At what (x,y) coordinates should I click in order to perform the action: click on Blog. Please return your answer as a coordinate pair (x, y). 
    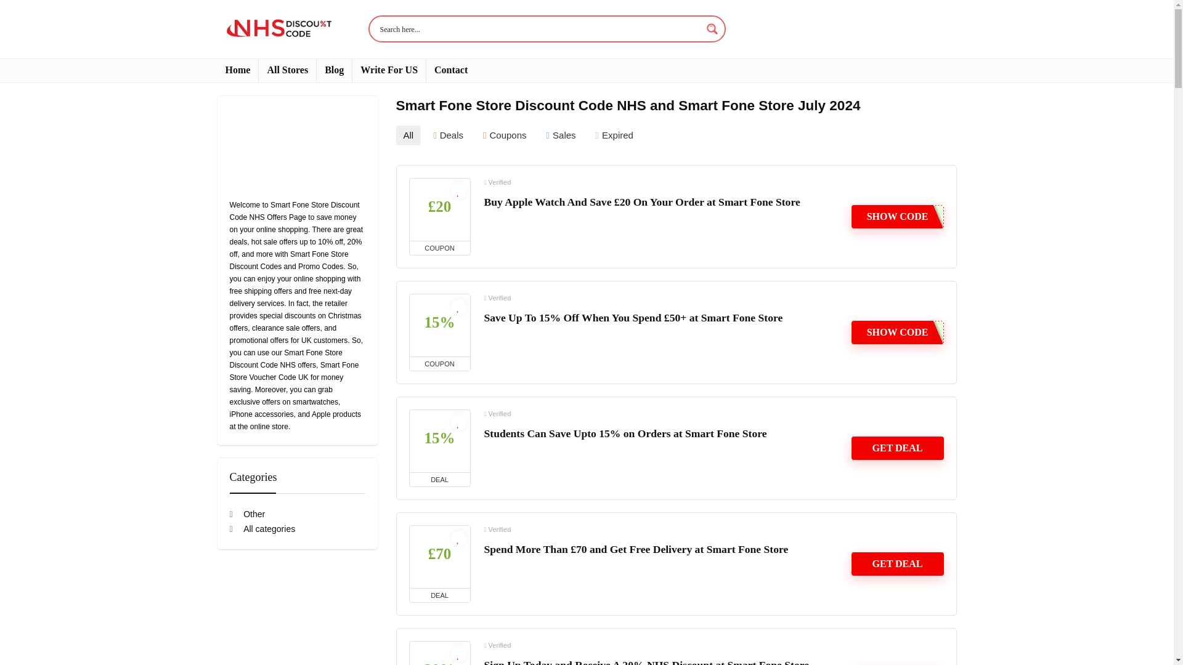
    Looking at the image, I should click on (334, 70).